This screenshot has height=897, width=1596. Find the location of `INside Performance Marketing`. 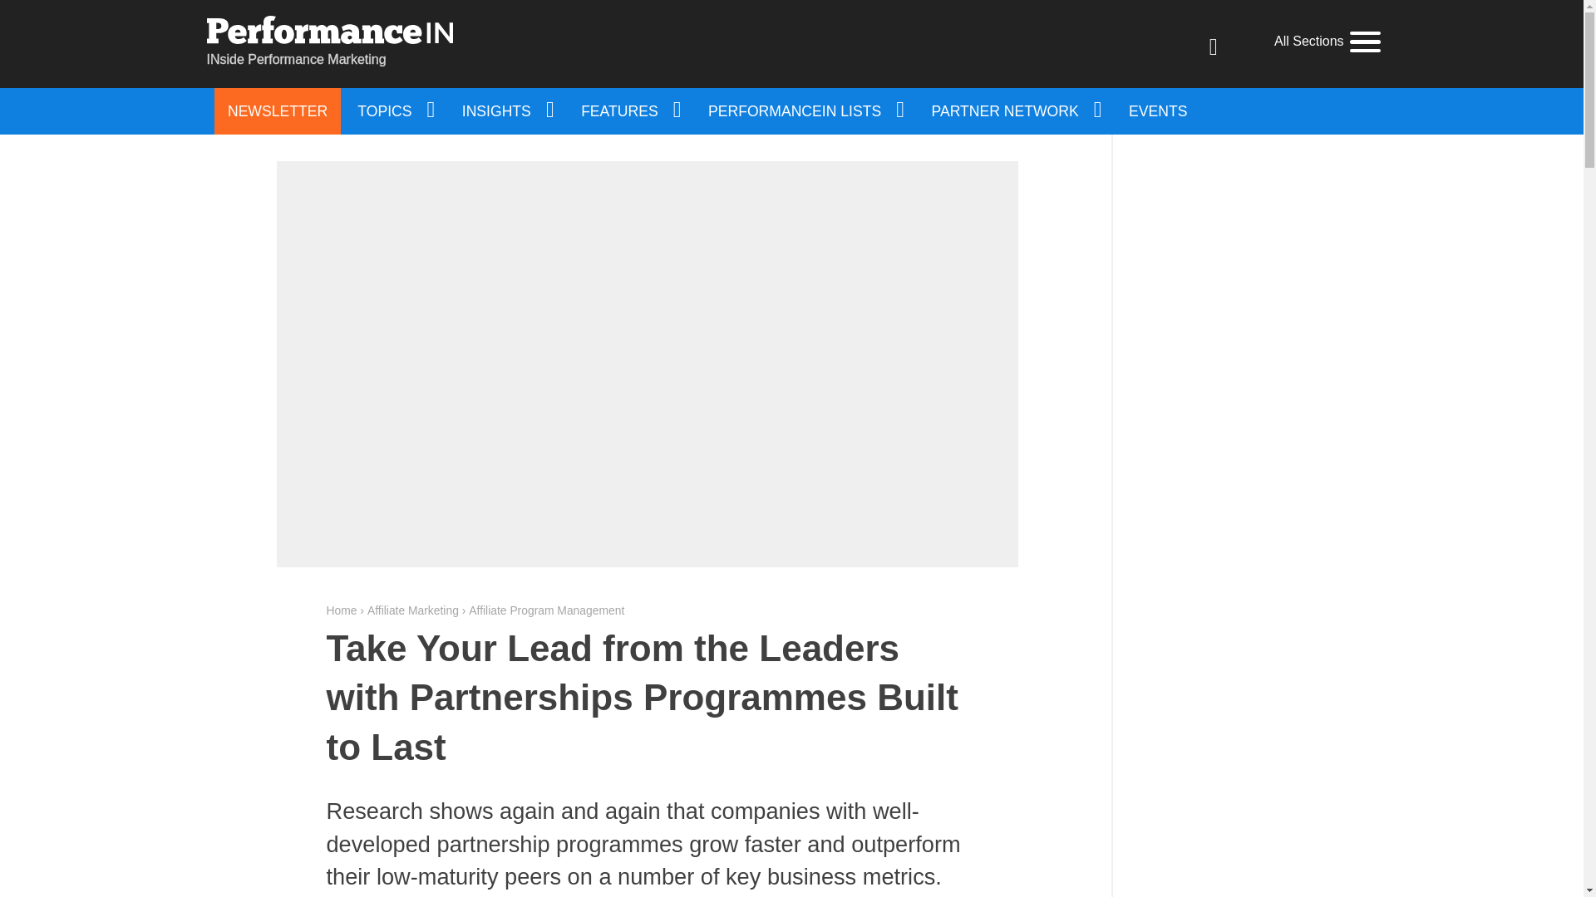

INside Performance Marketing is located at coordinates (328, 43).